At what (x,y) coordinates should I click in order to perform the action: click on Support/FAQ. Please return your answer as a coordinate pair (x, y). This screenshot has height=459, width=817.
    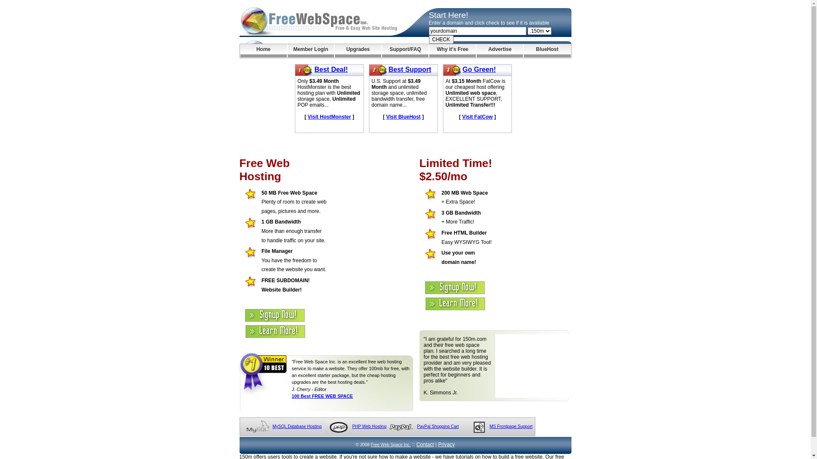
    Looking at the image, I should click on (405, 51).